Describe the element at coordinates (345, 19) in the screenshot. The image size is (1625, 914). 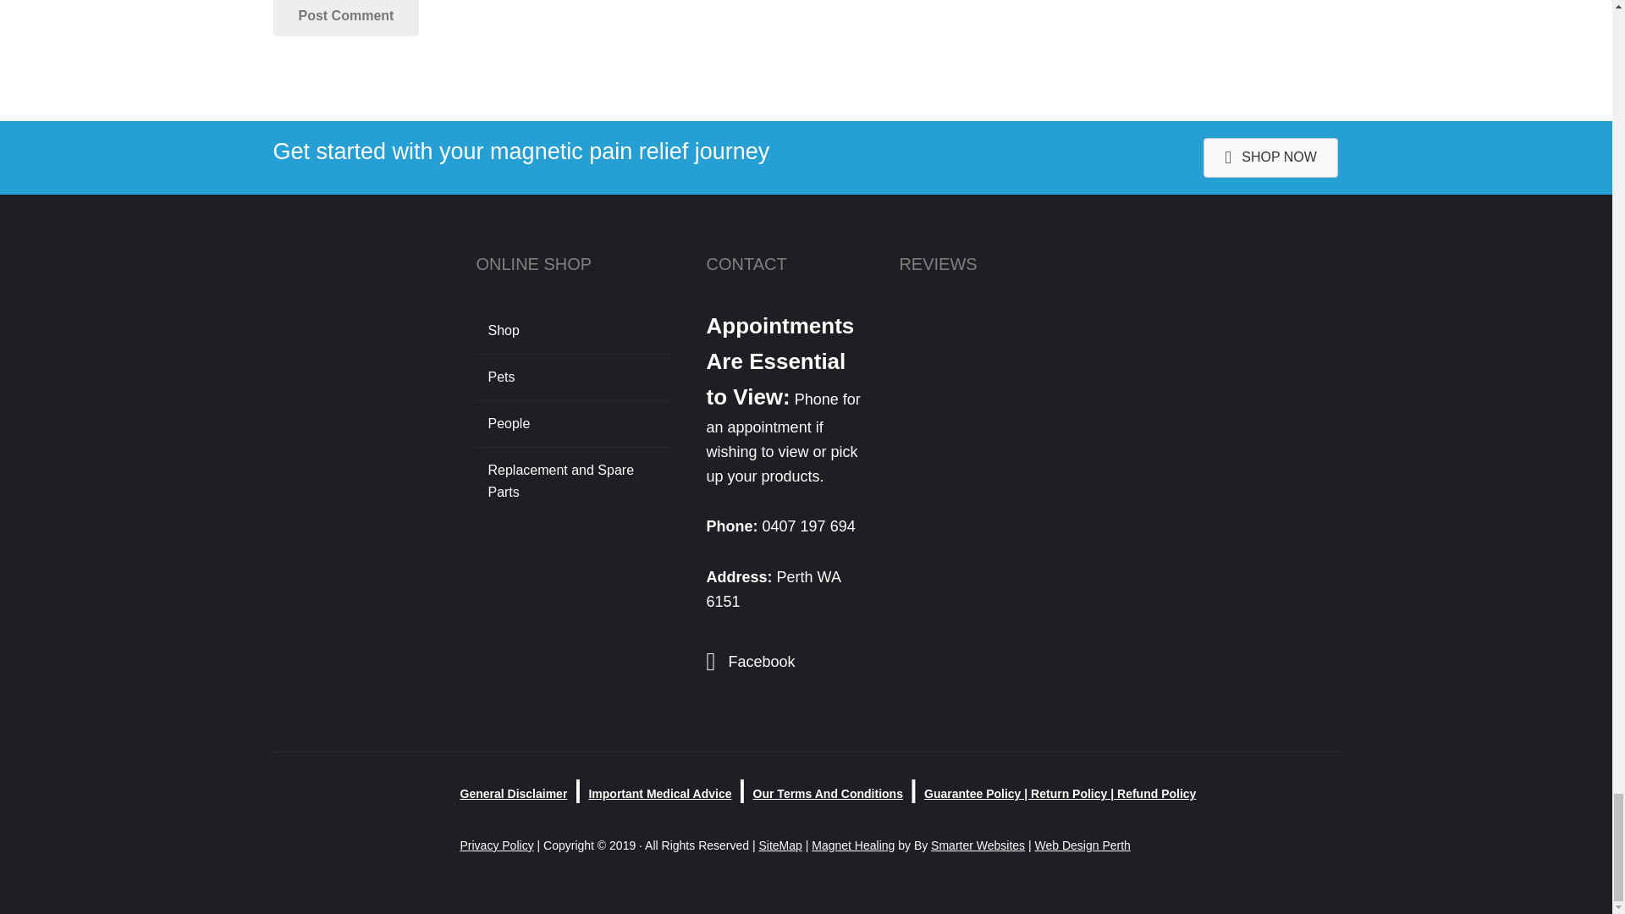
I see `Post Comment` at that location.